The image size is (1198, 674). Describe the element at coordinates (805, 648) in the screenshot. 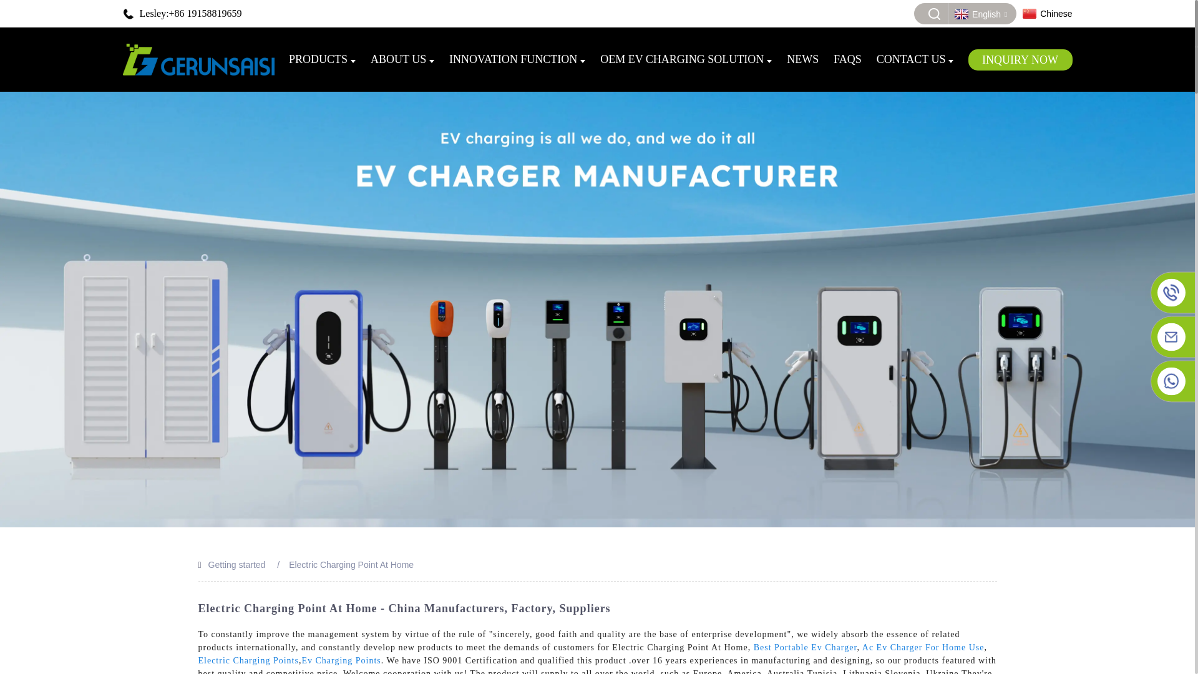

I see `Best Portable Ev Charger` at that location.